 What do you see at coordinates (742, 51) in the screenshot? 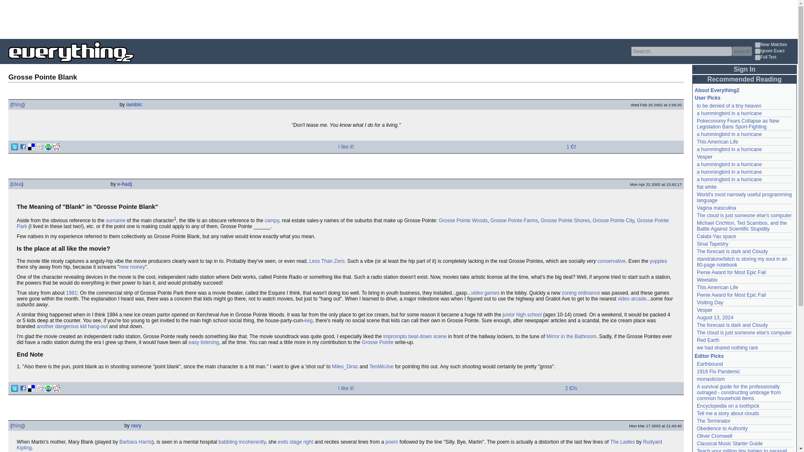
I see `search` at bounding box center [742, 51].